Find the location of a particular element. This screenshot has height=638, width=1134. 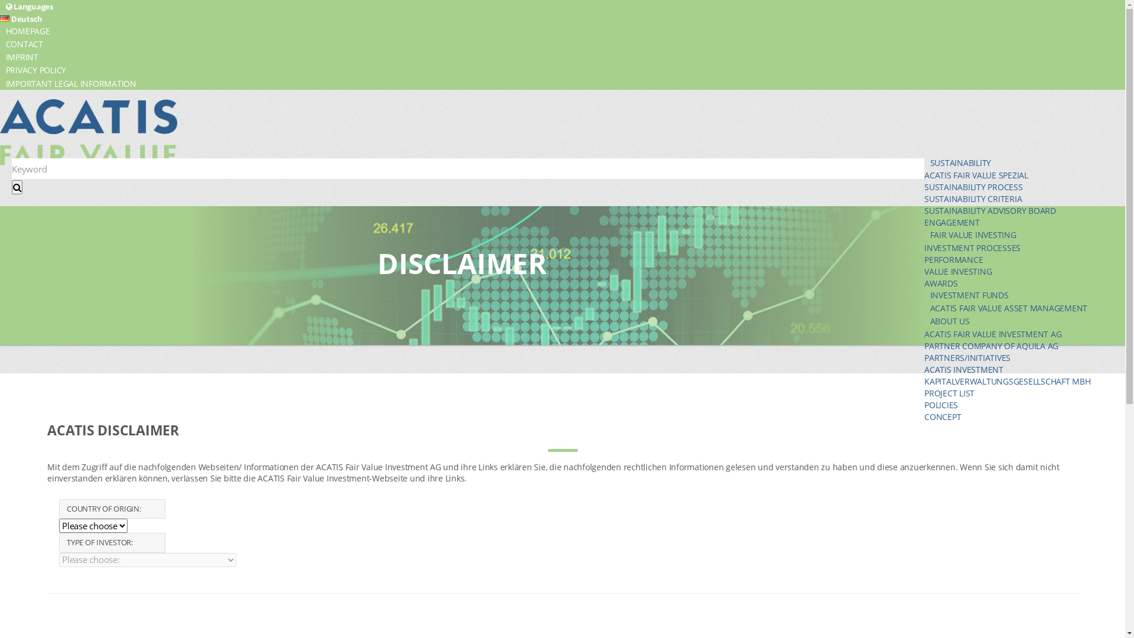

ACATIS Fair Value Investment AG is located at coordinates (89, 132).